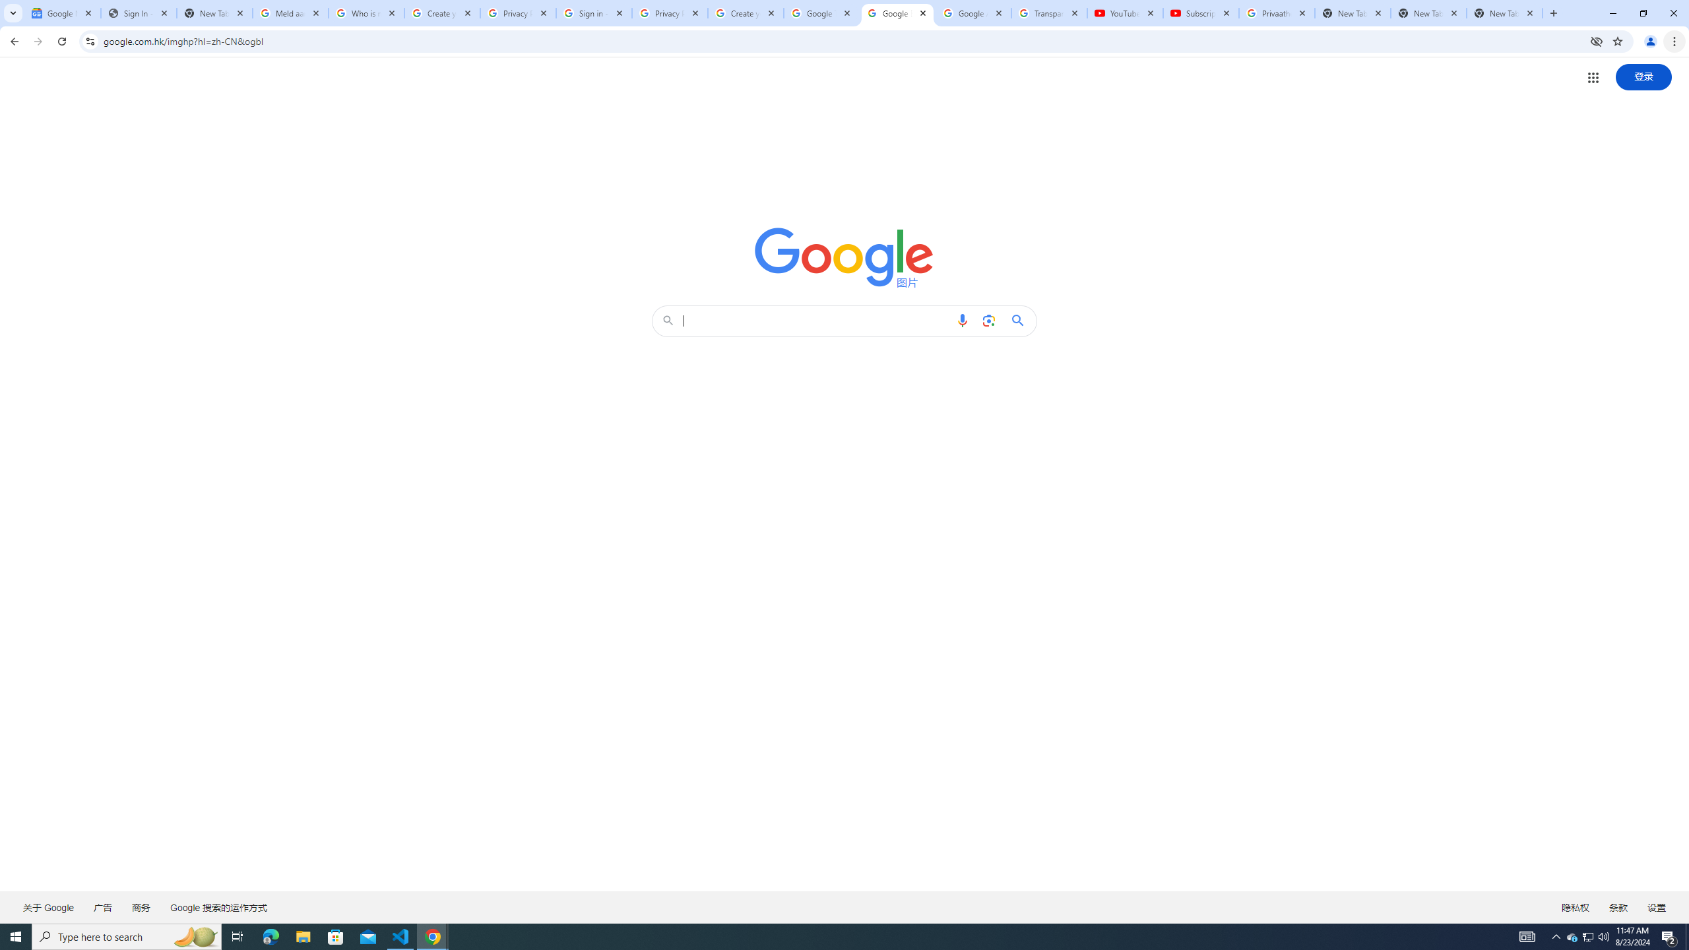  What do you see at coordinates (972, 13) in the screenshot?
I see `Google Account` at bounding box center [972, 13].